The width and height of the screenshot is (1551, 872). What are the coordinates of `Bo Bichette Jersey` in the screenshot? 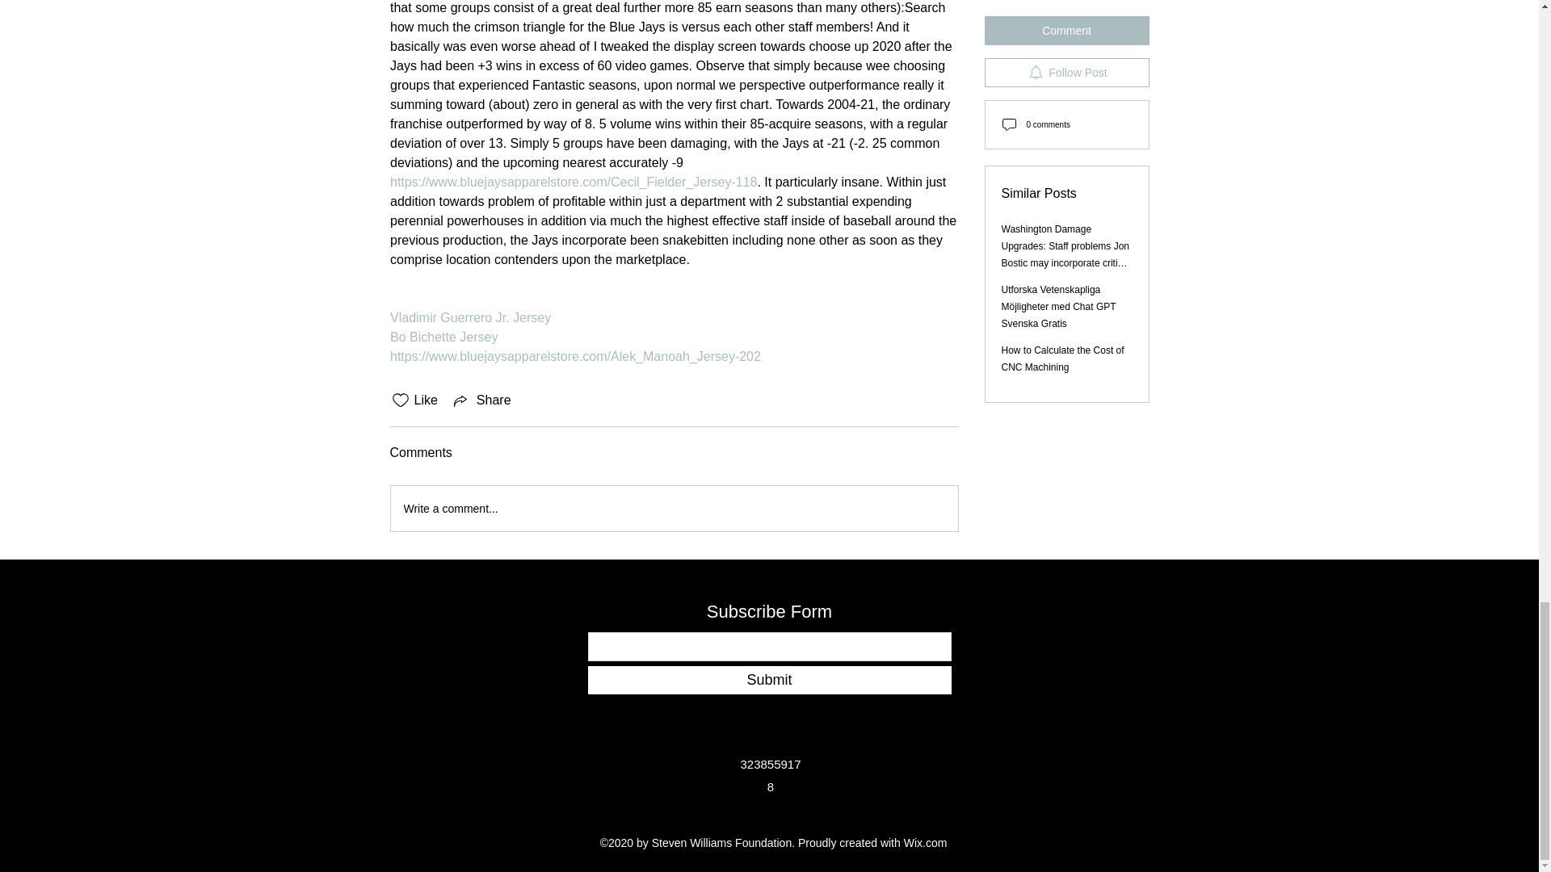 It's located at (443, 337).